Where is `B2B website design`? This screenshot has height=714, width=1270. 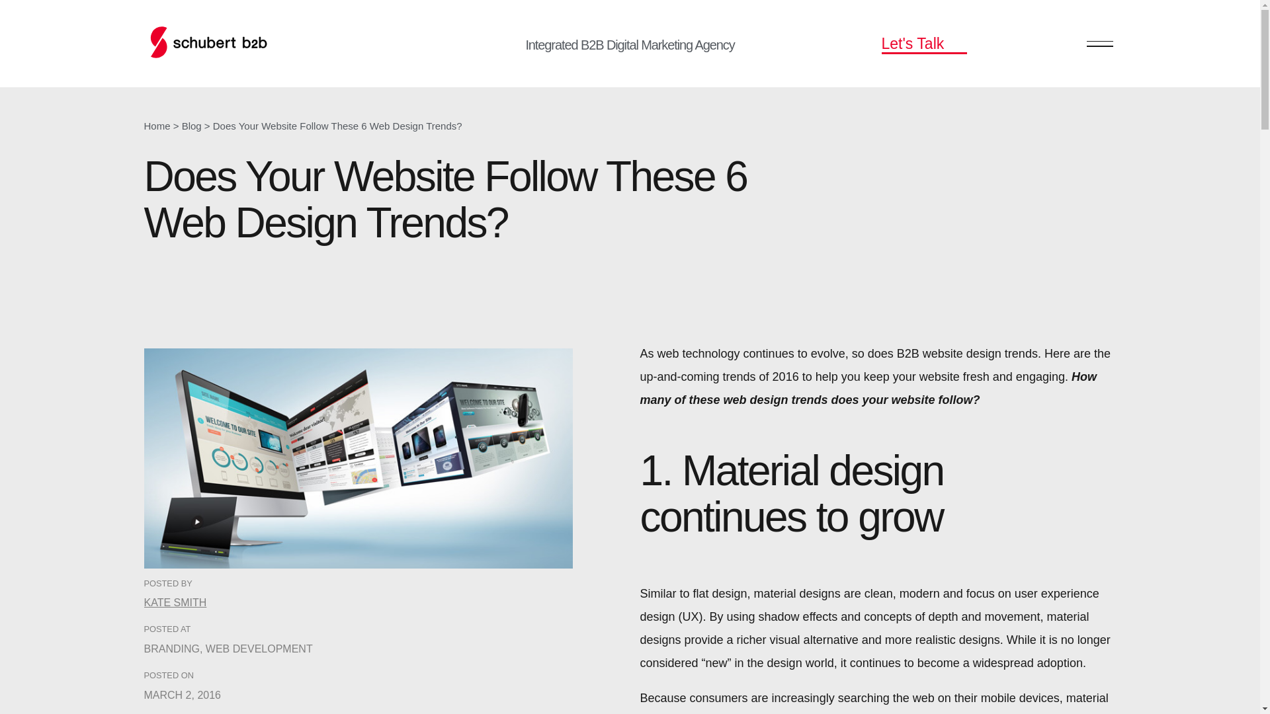
B2B website design is located at coordinates (949, 353).